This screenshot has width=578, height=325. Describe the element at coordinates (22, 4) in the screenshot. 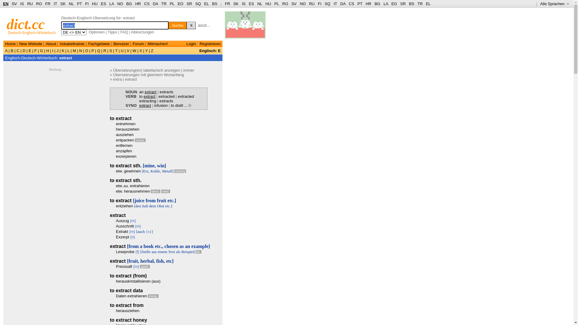

I see `IS` at that location.